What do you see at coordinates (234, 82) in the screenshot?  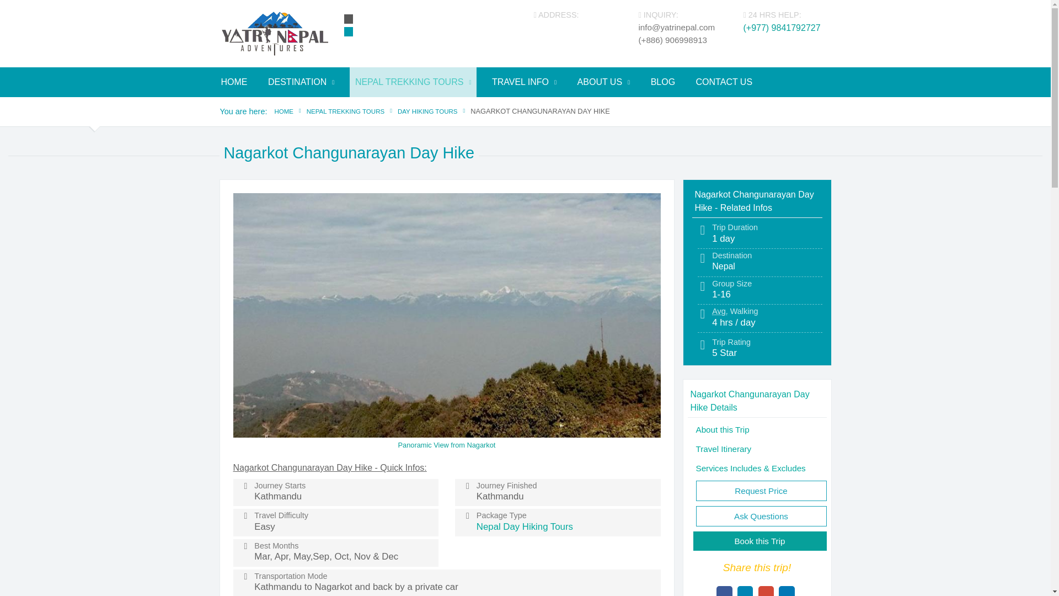 I see `HOME` at bounding box center [234, 82].